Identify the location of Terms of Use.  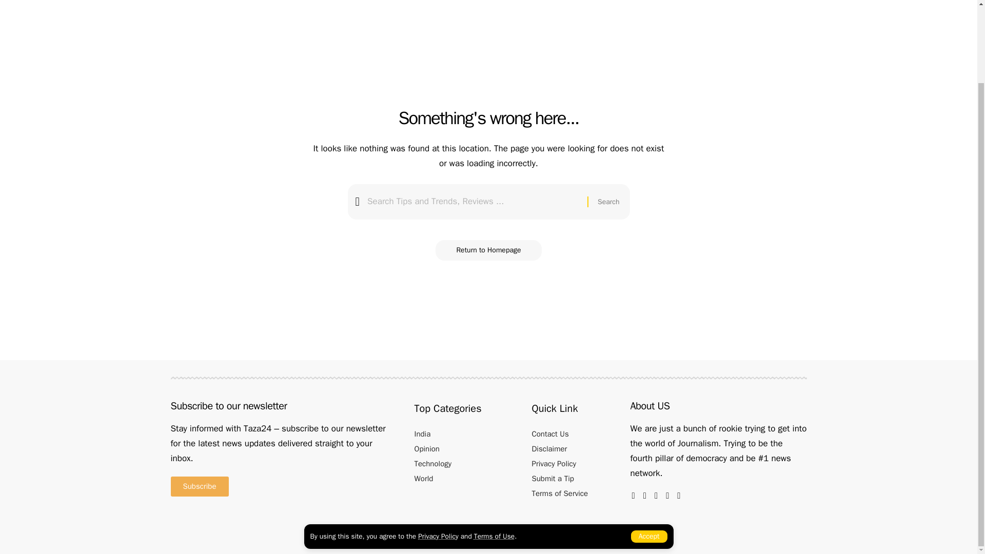
(494, 446).